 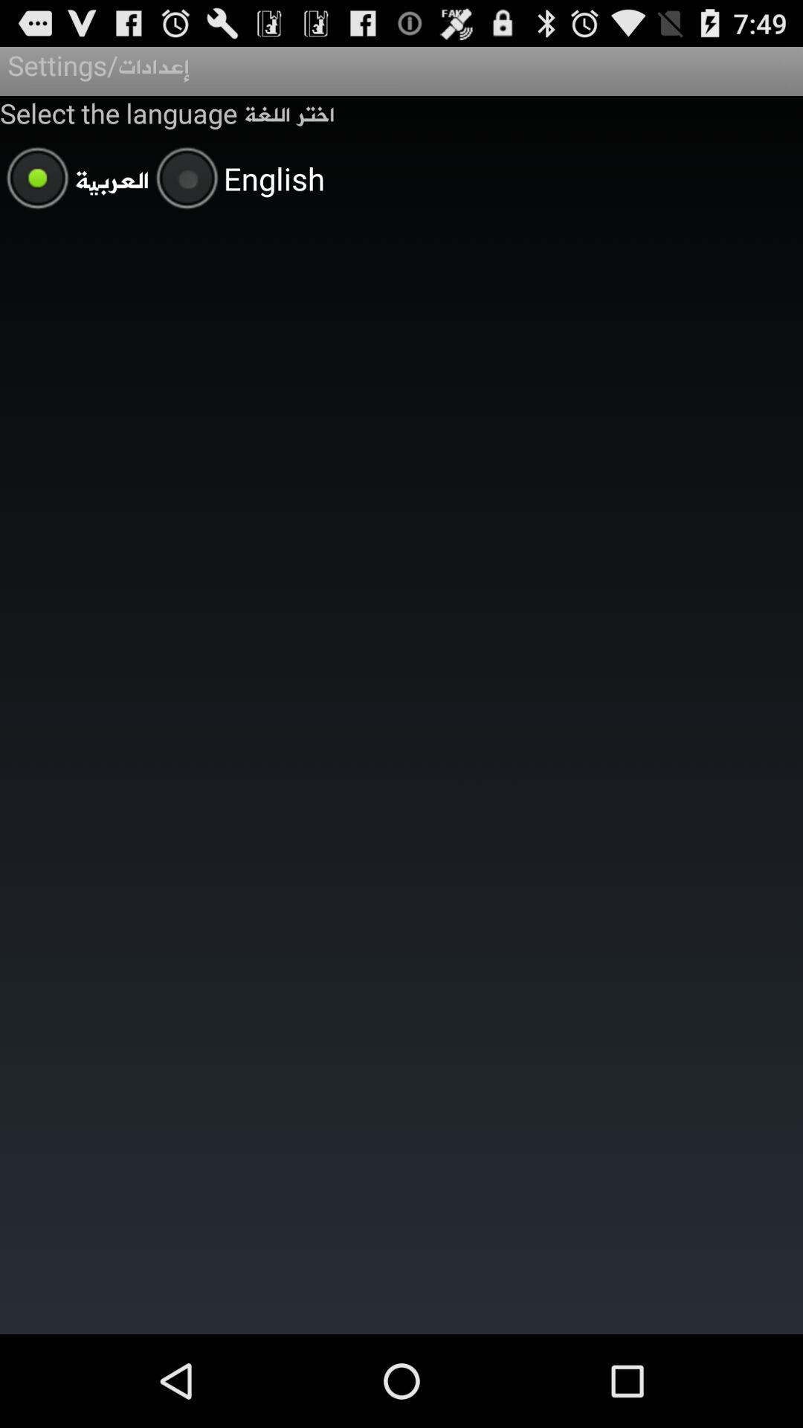 I want to click on turn off radio button next to the english, so click(x=74, y=180).